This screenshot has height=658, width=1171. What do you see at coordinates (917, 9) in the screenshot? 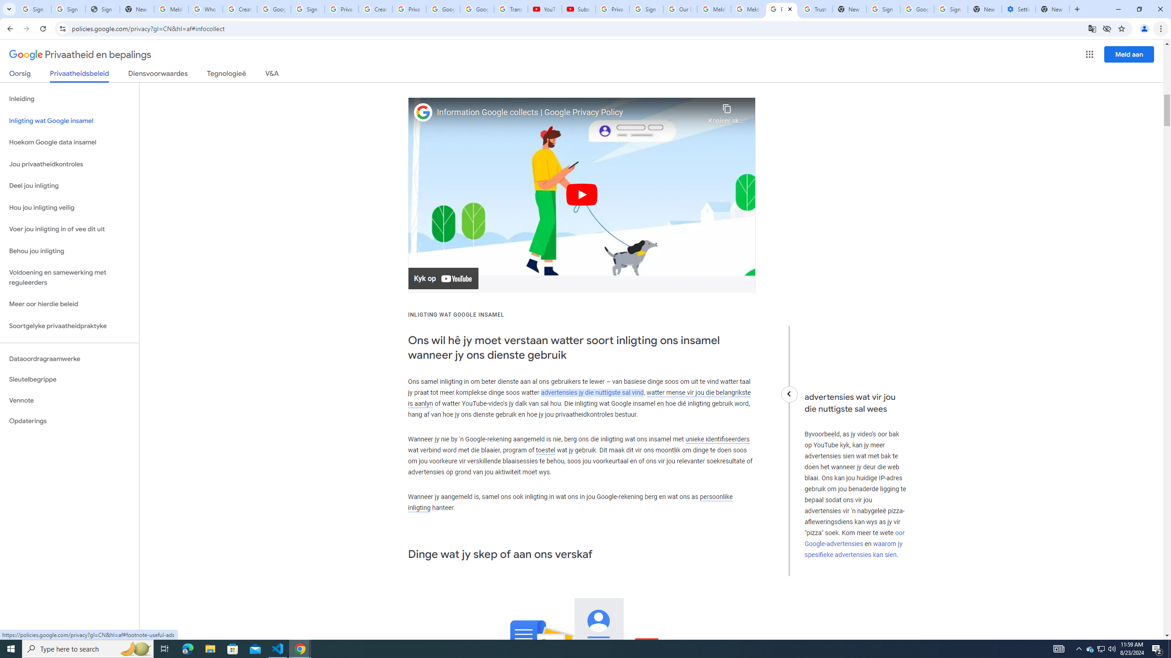
I see `Google Cybersecurity Innovations - Google Safety Center` at bounding box center [917, 9].